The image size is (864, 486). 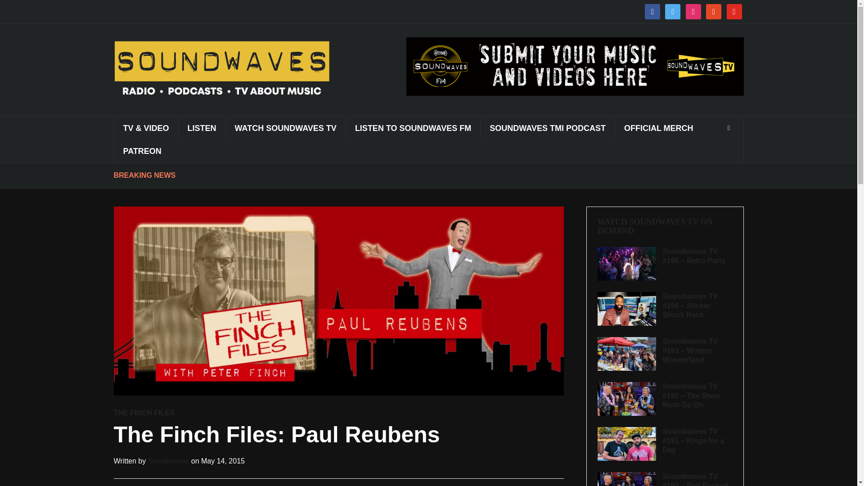 I want to click on Follow Me, so click(x=673, y=11).